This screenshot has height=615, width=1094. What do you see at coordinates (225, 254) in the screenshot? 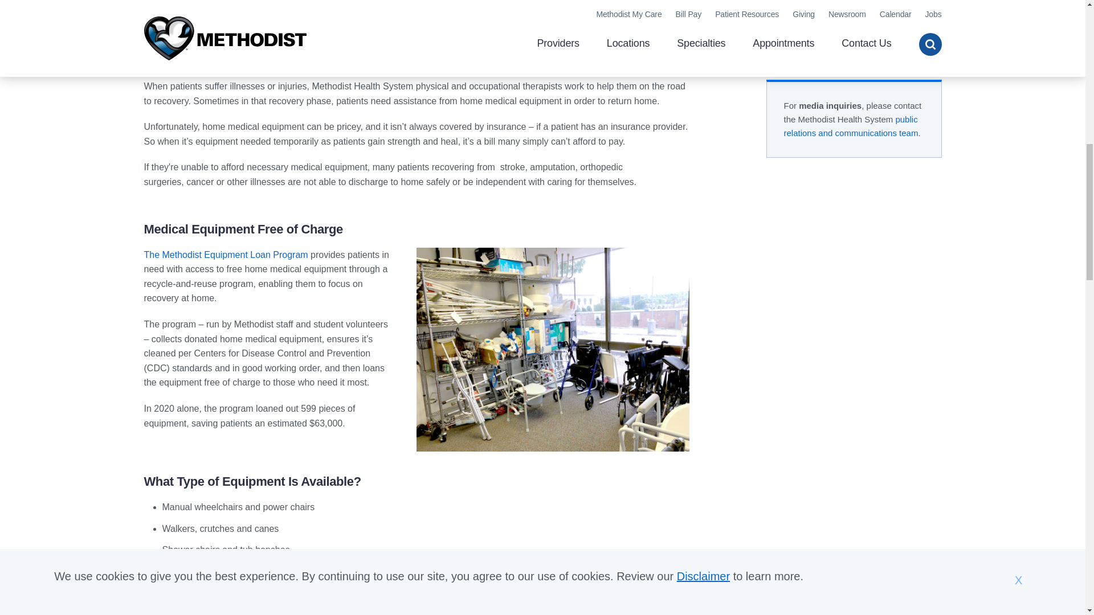
I see `The Methodist Equipment Loan Program` at bounding box center [225, 254].